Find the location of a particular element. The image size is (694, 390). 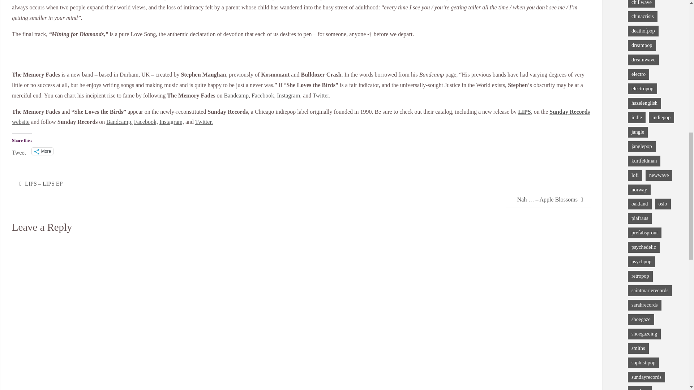

Instagram, is located at coordinates (171, 122).